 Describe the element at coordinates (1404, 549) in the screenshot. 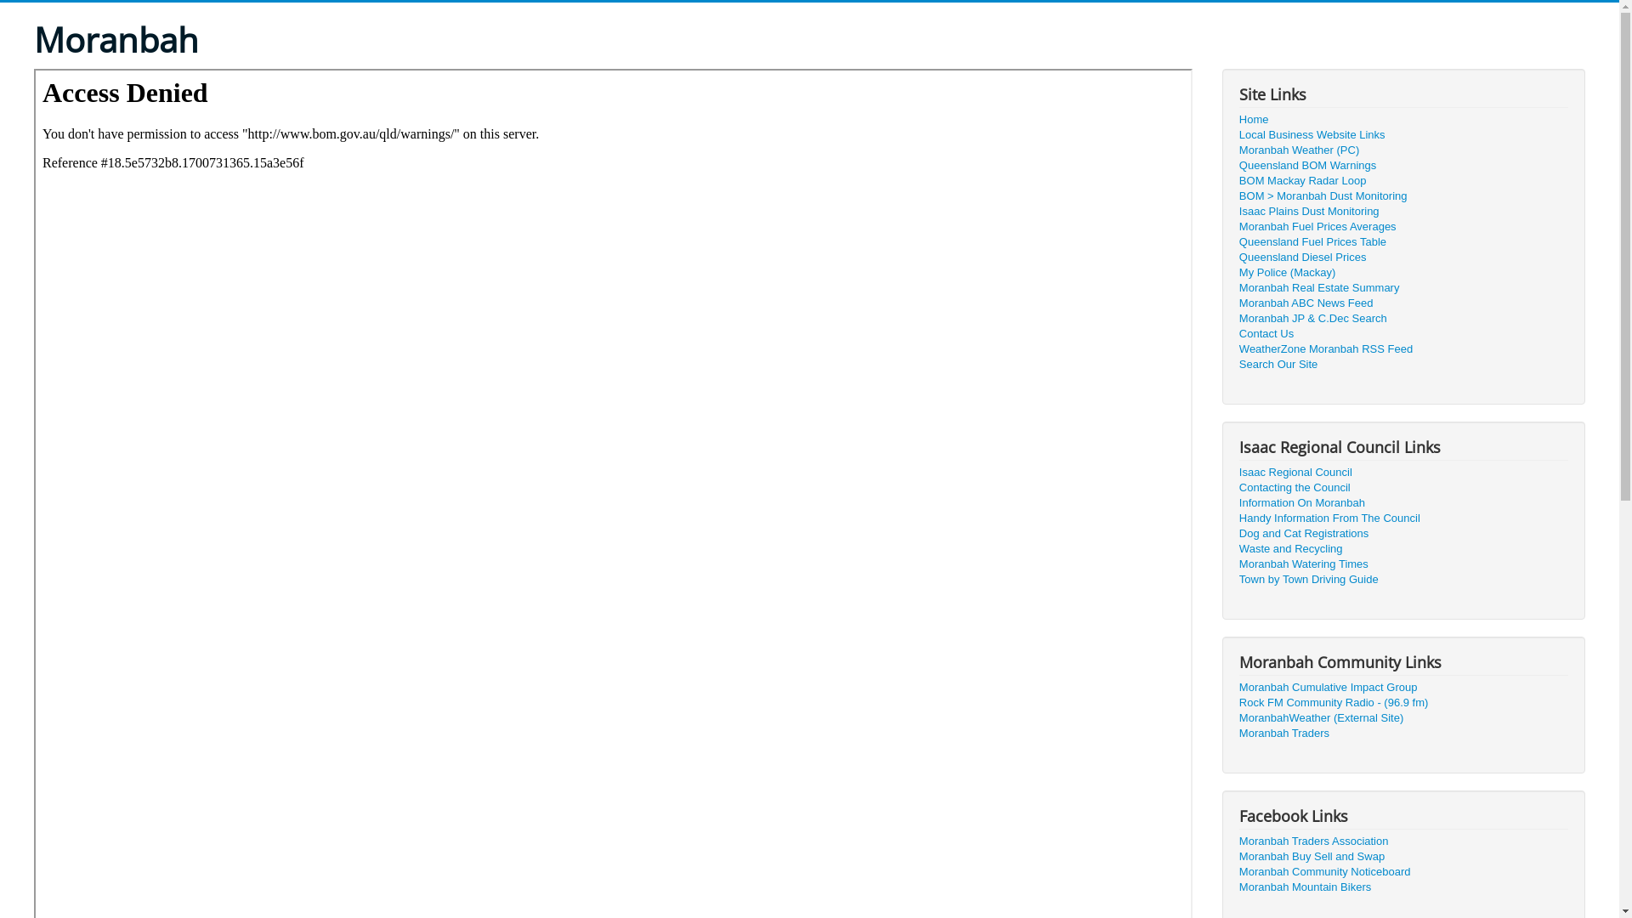

I see `Waste and Recycling` at that location.